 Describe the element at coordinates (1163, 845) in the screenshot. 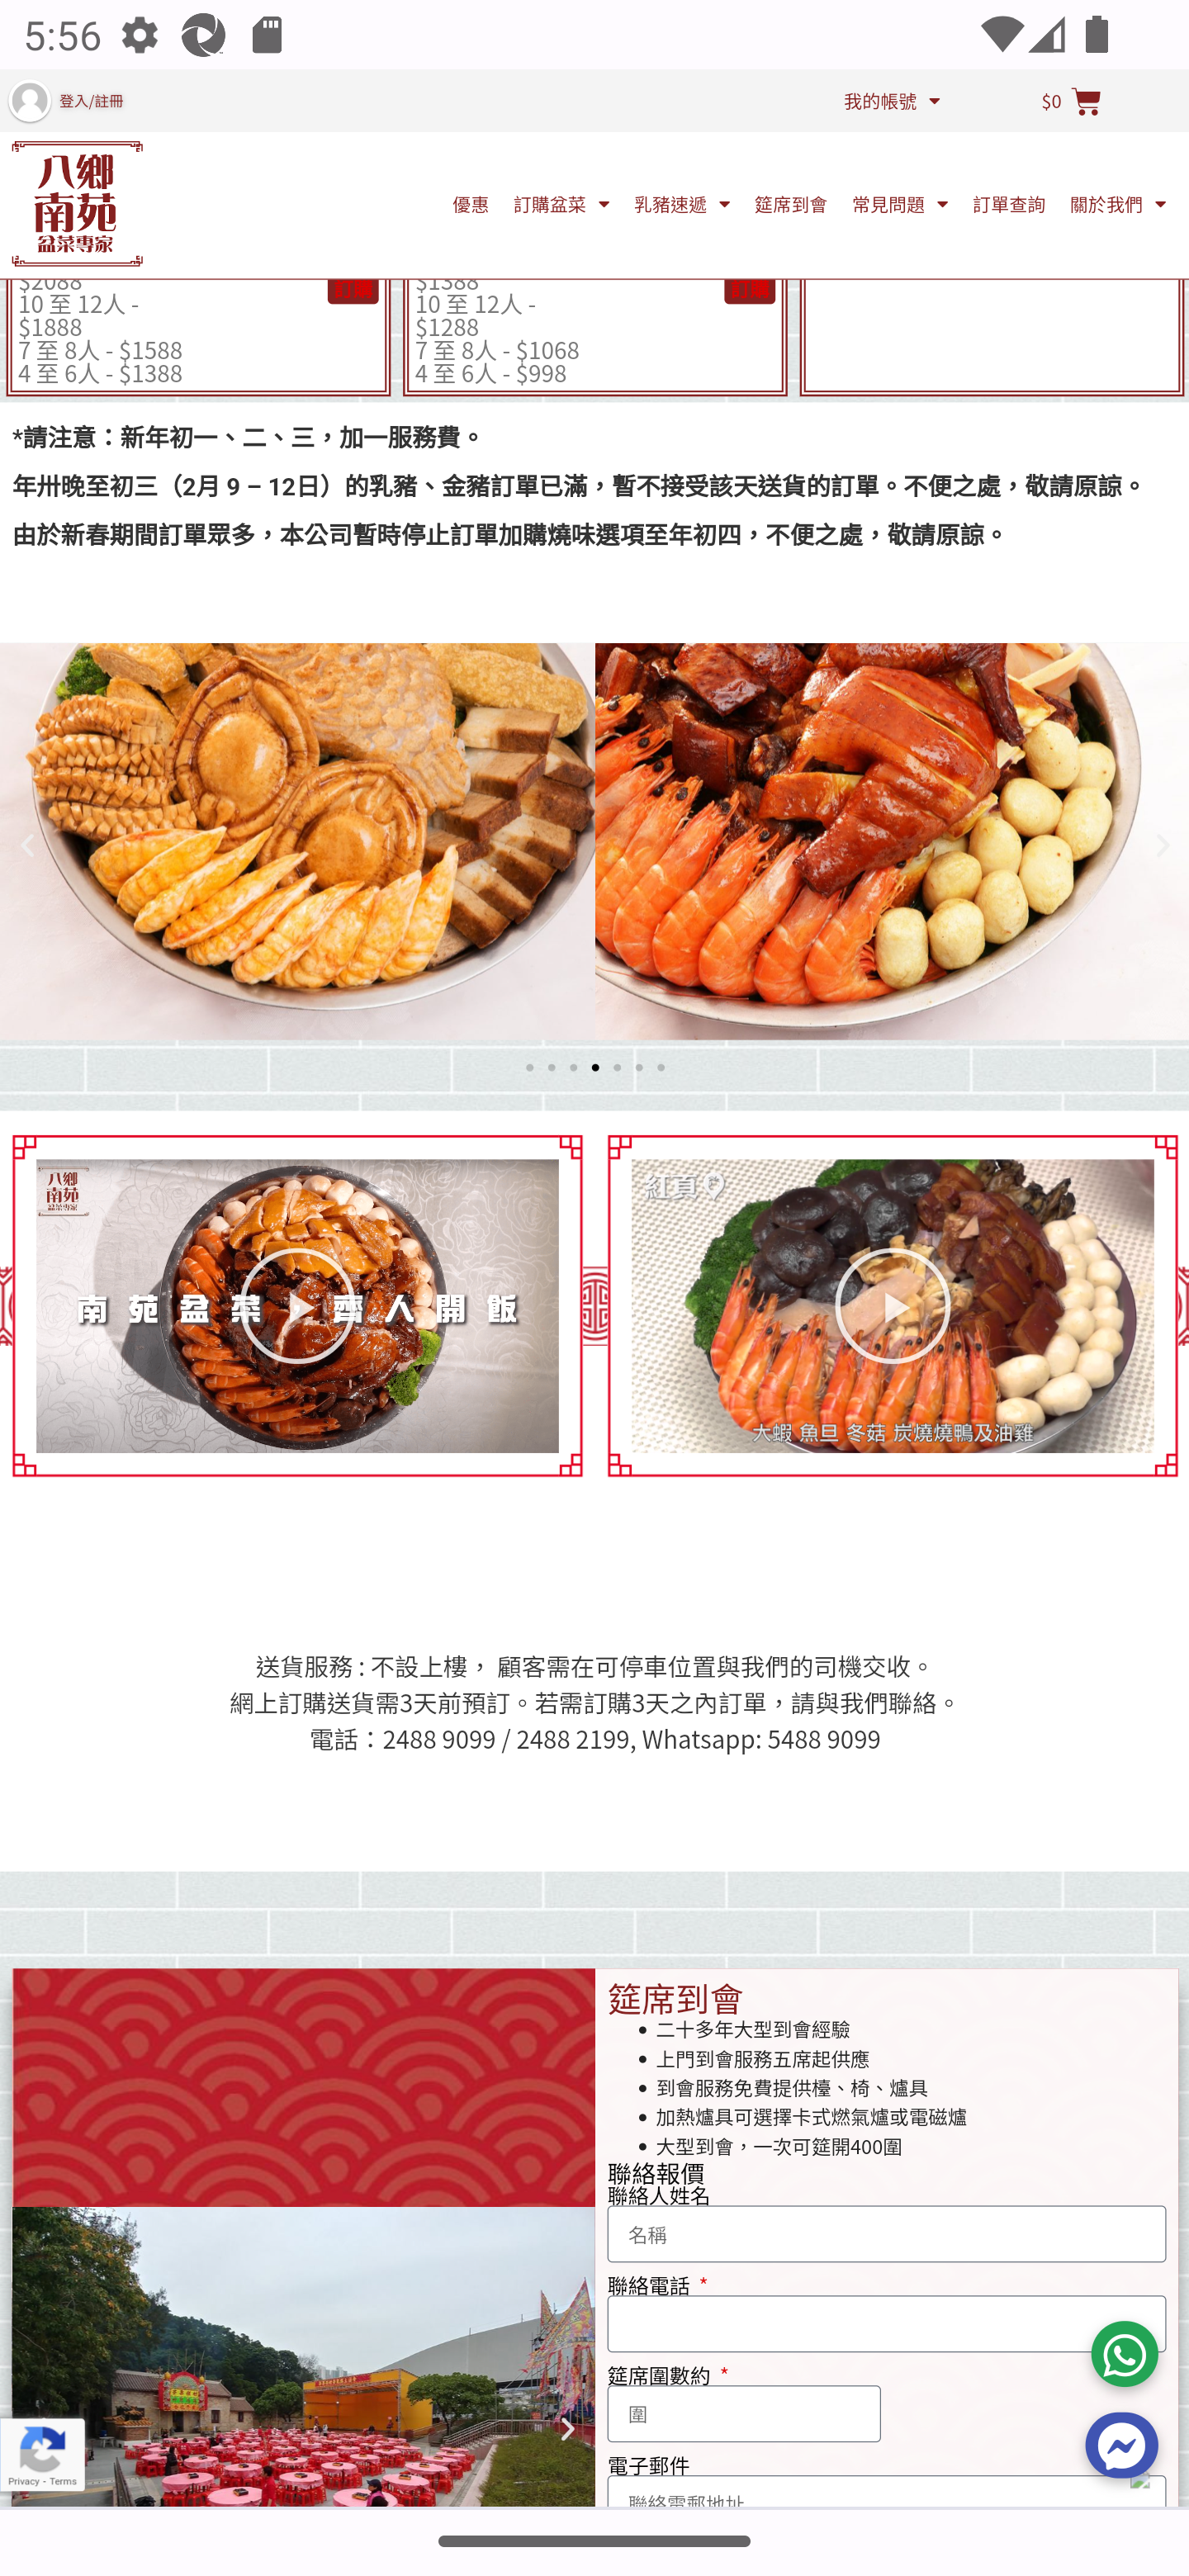

I see `Next slide` at that location.